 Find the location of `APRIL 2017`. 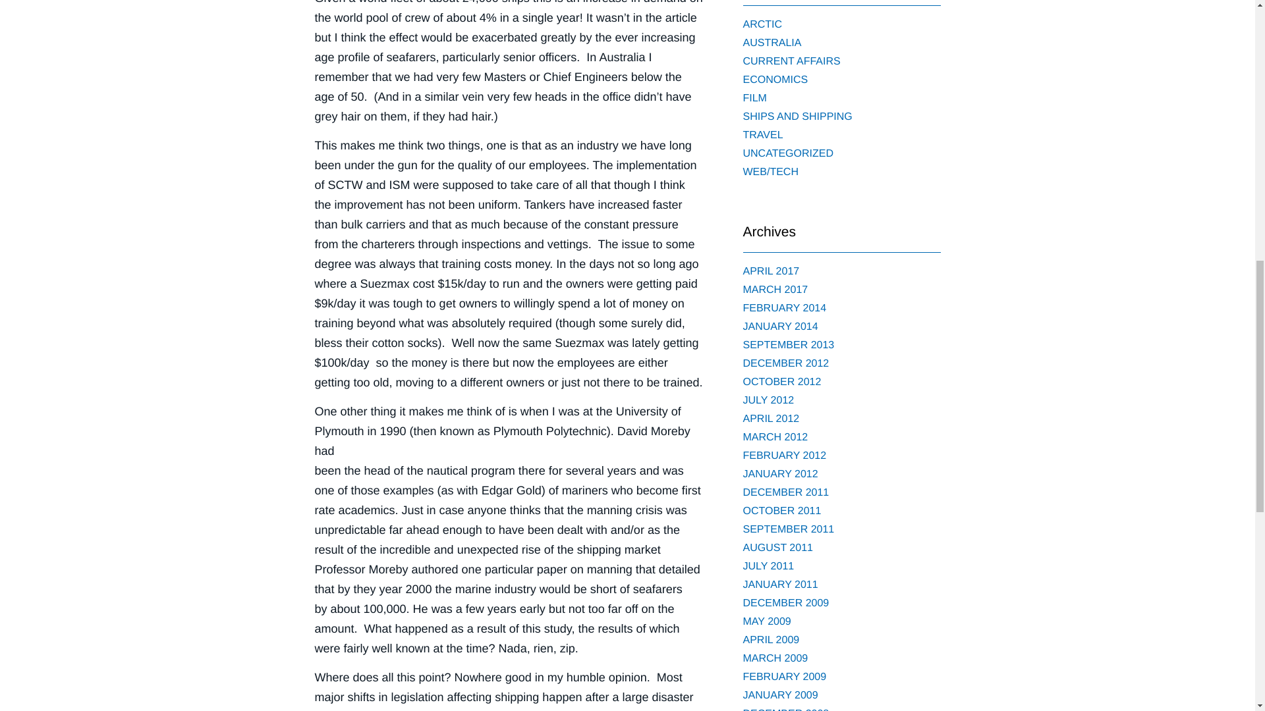

APRIL 2017 is located at coordinates (771, 271).